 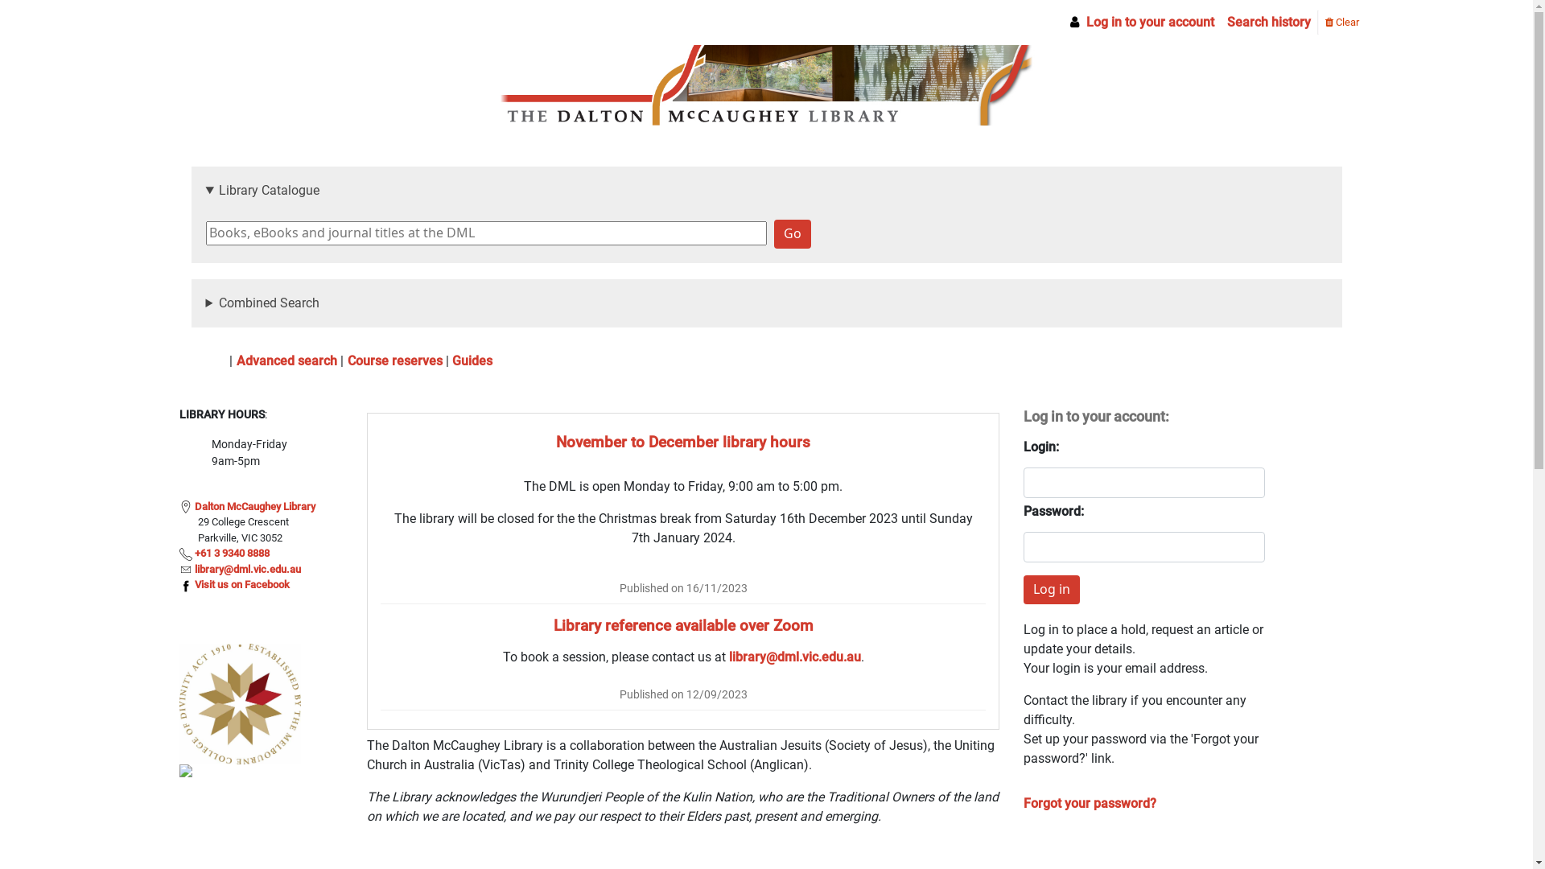 What do you see at coordinates (395, 360) in the screenshot?
I see `Course reserves` at bounding box center [395, 360].